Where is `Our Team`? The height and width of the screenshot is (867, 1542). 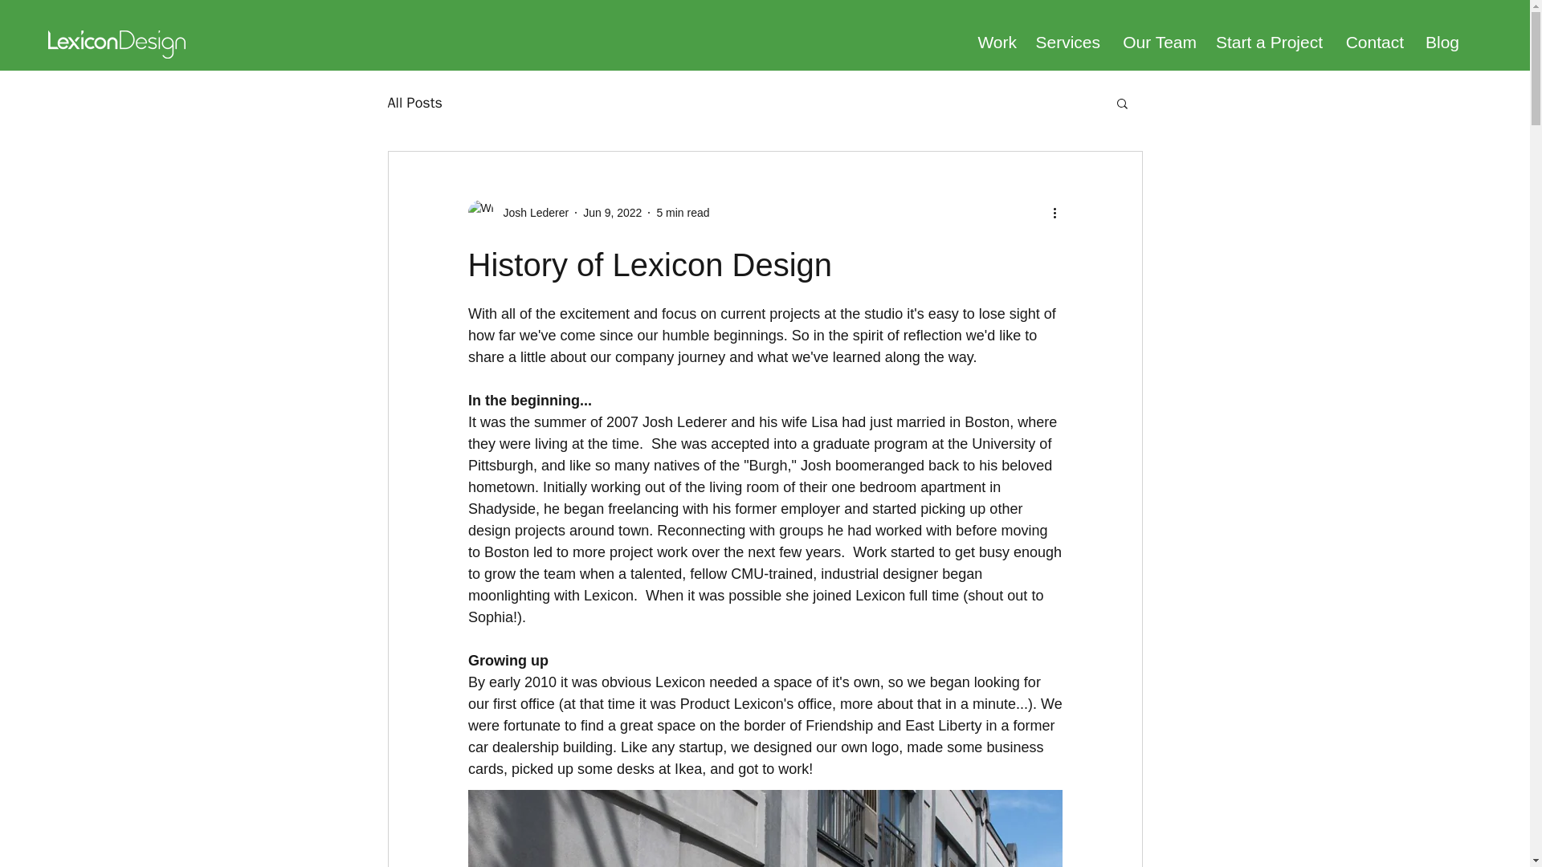
Our Team is located at coordinates (1156, 42).